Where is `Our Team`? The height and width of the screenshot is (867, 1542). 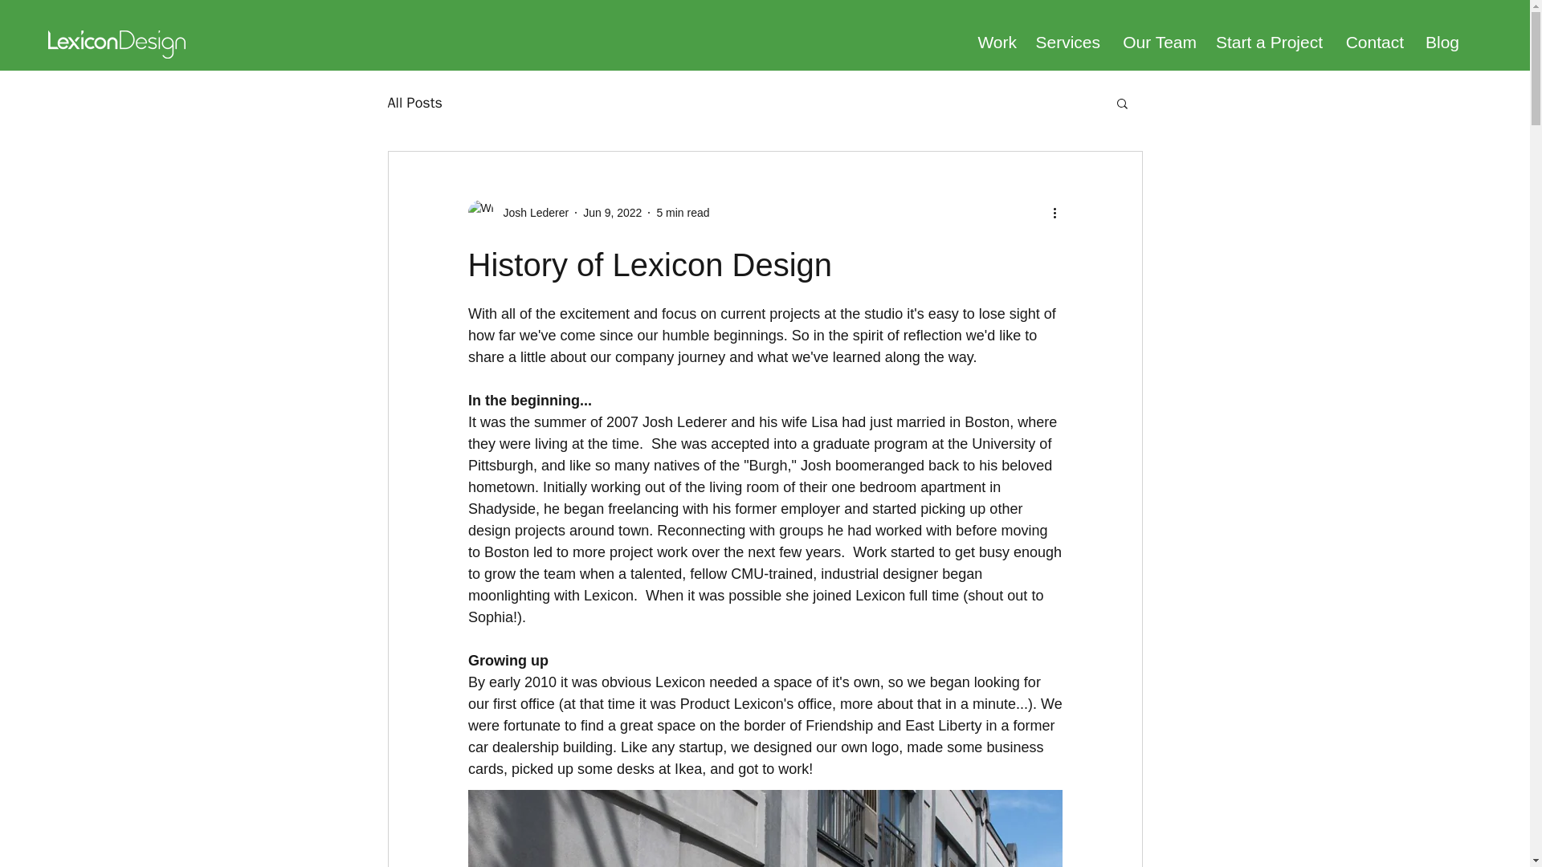
Our Team is located at coordinates (1156, 42).